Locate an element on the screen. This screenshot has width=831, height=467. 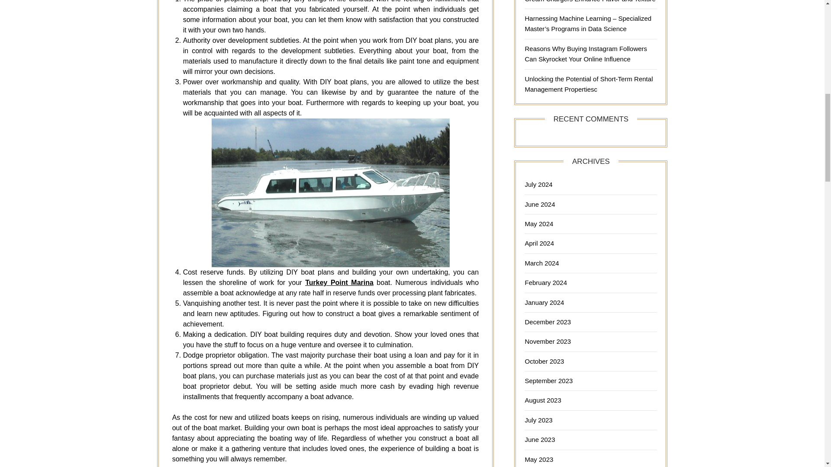
December 2023 is located at coordinates (548, 322).